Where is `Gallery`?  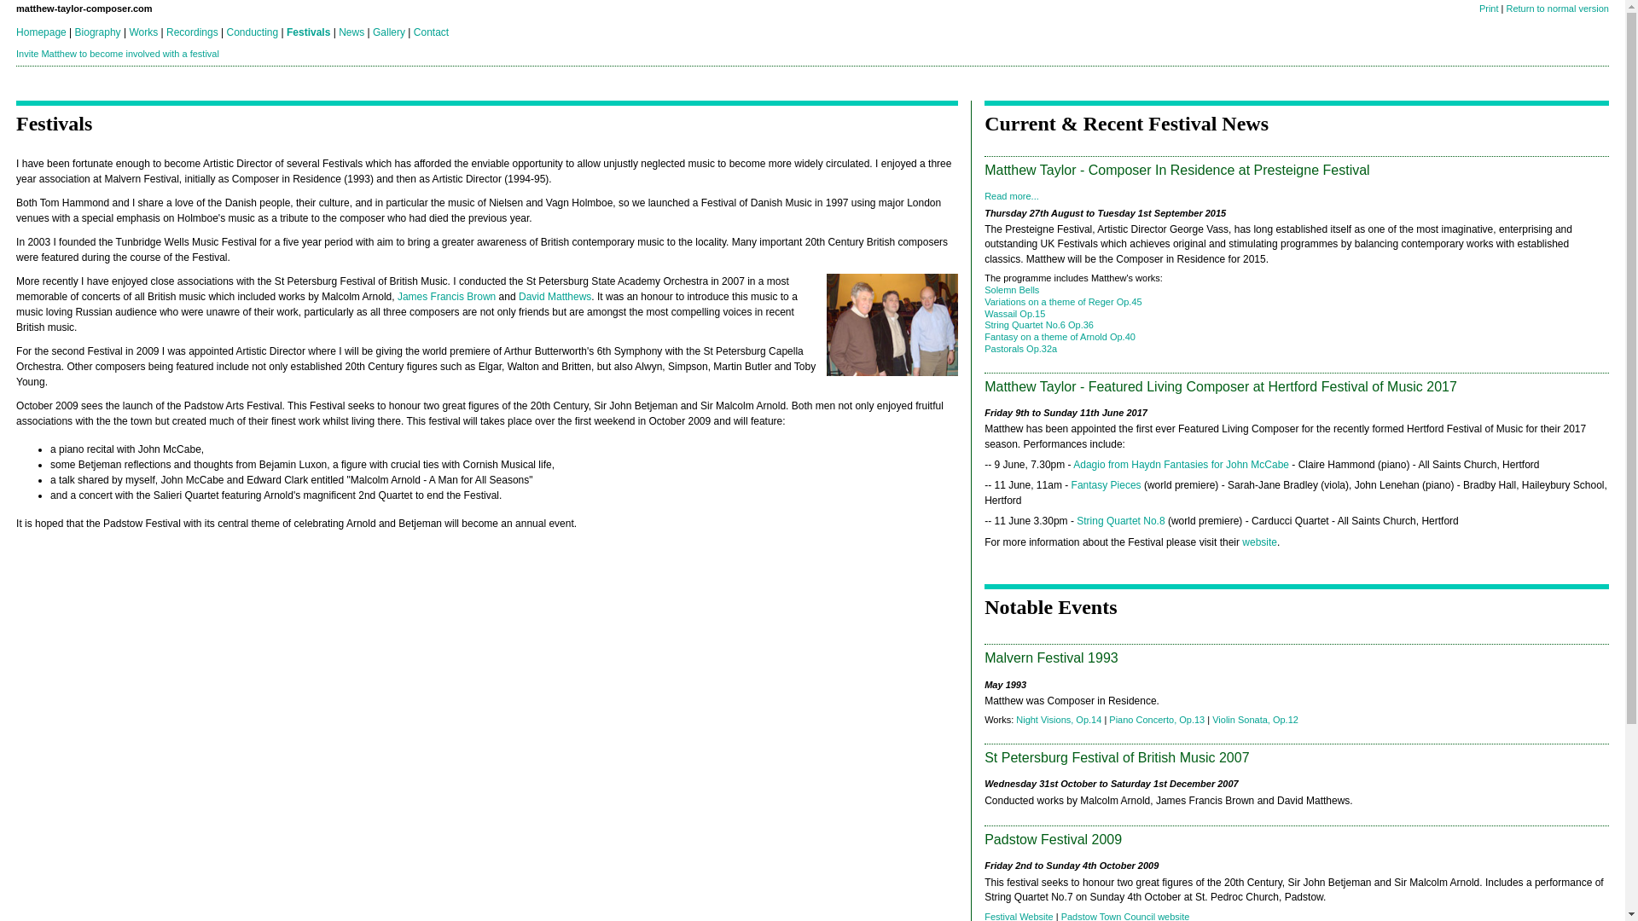 Gallery is located at coordinates (389, 32).